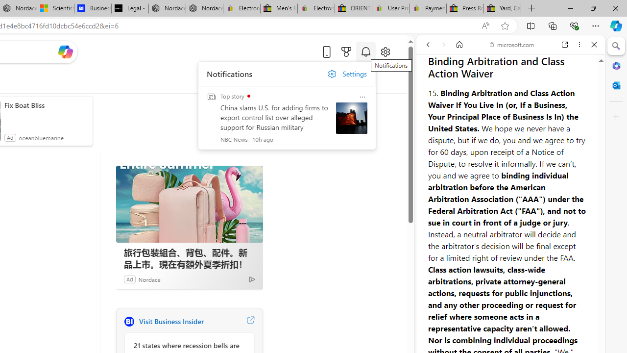  What do you see at coordinates (65, 51) in the screenshot?
I see `Open Copilot` at bounding box center [65, 51].